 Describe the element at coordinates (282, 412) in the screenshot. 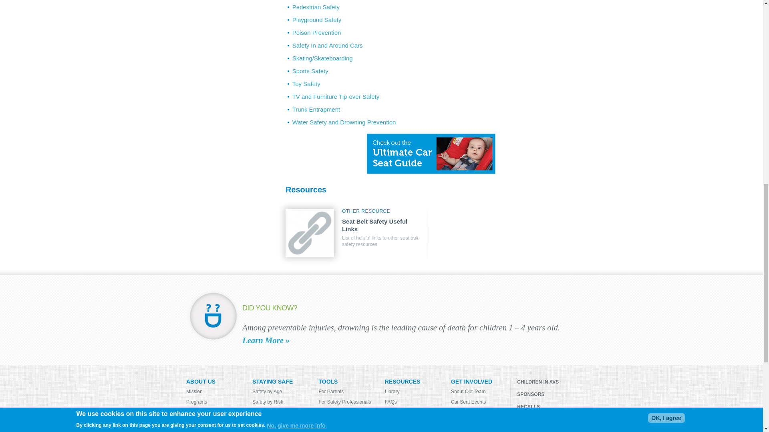

I see `Safety Issues ` at that location.